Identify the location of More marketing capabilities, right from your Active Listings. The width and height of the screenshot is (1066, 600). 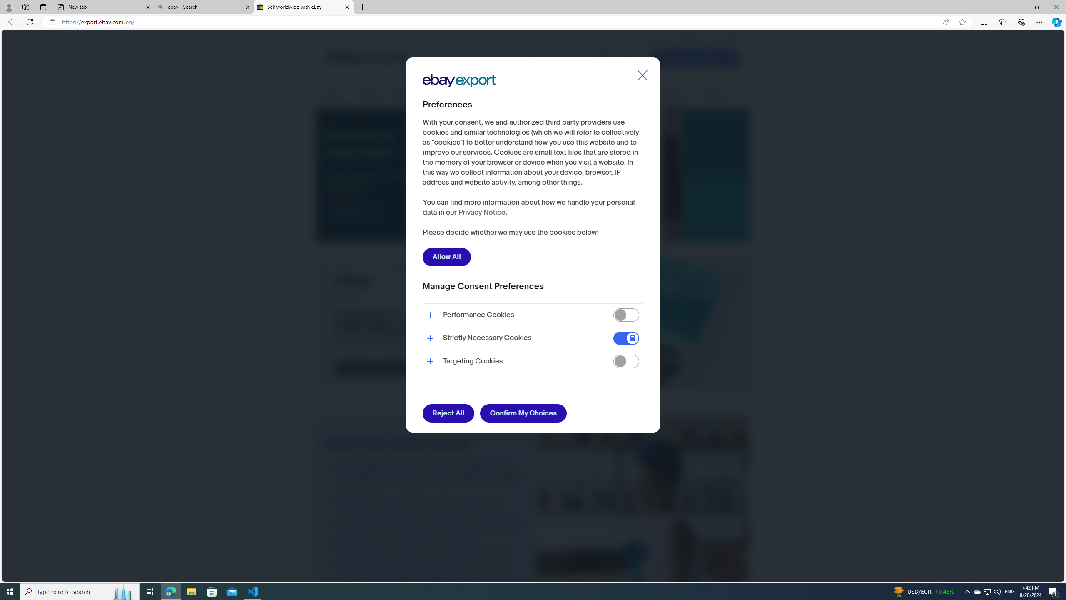
(426, 506).